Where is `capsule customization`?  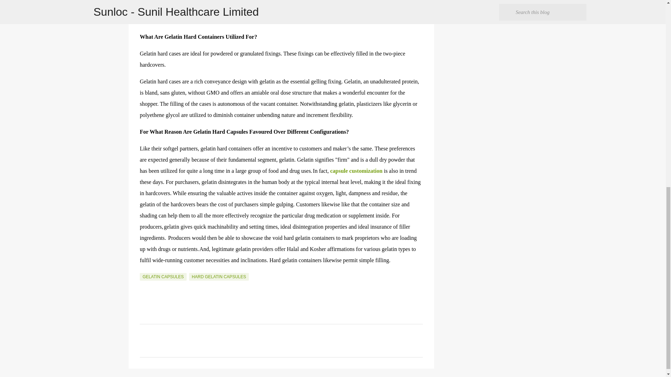 capsule customization is located at coordinates (356, 170).